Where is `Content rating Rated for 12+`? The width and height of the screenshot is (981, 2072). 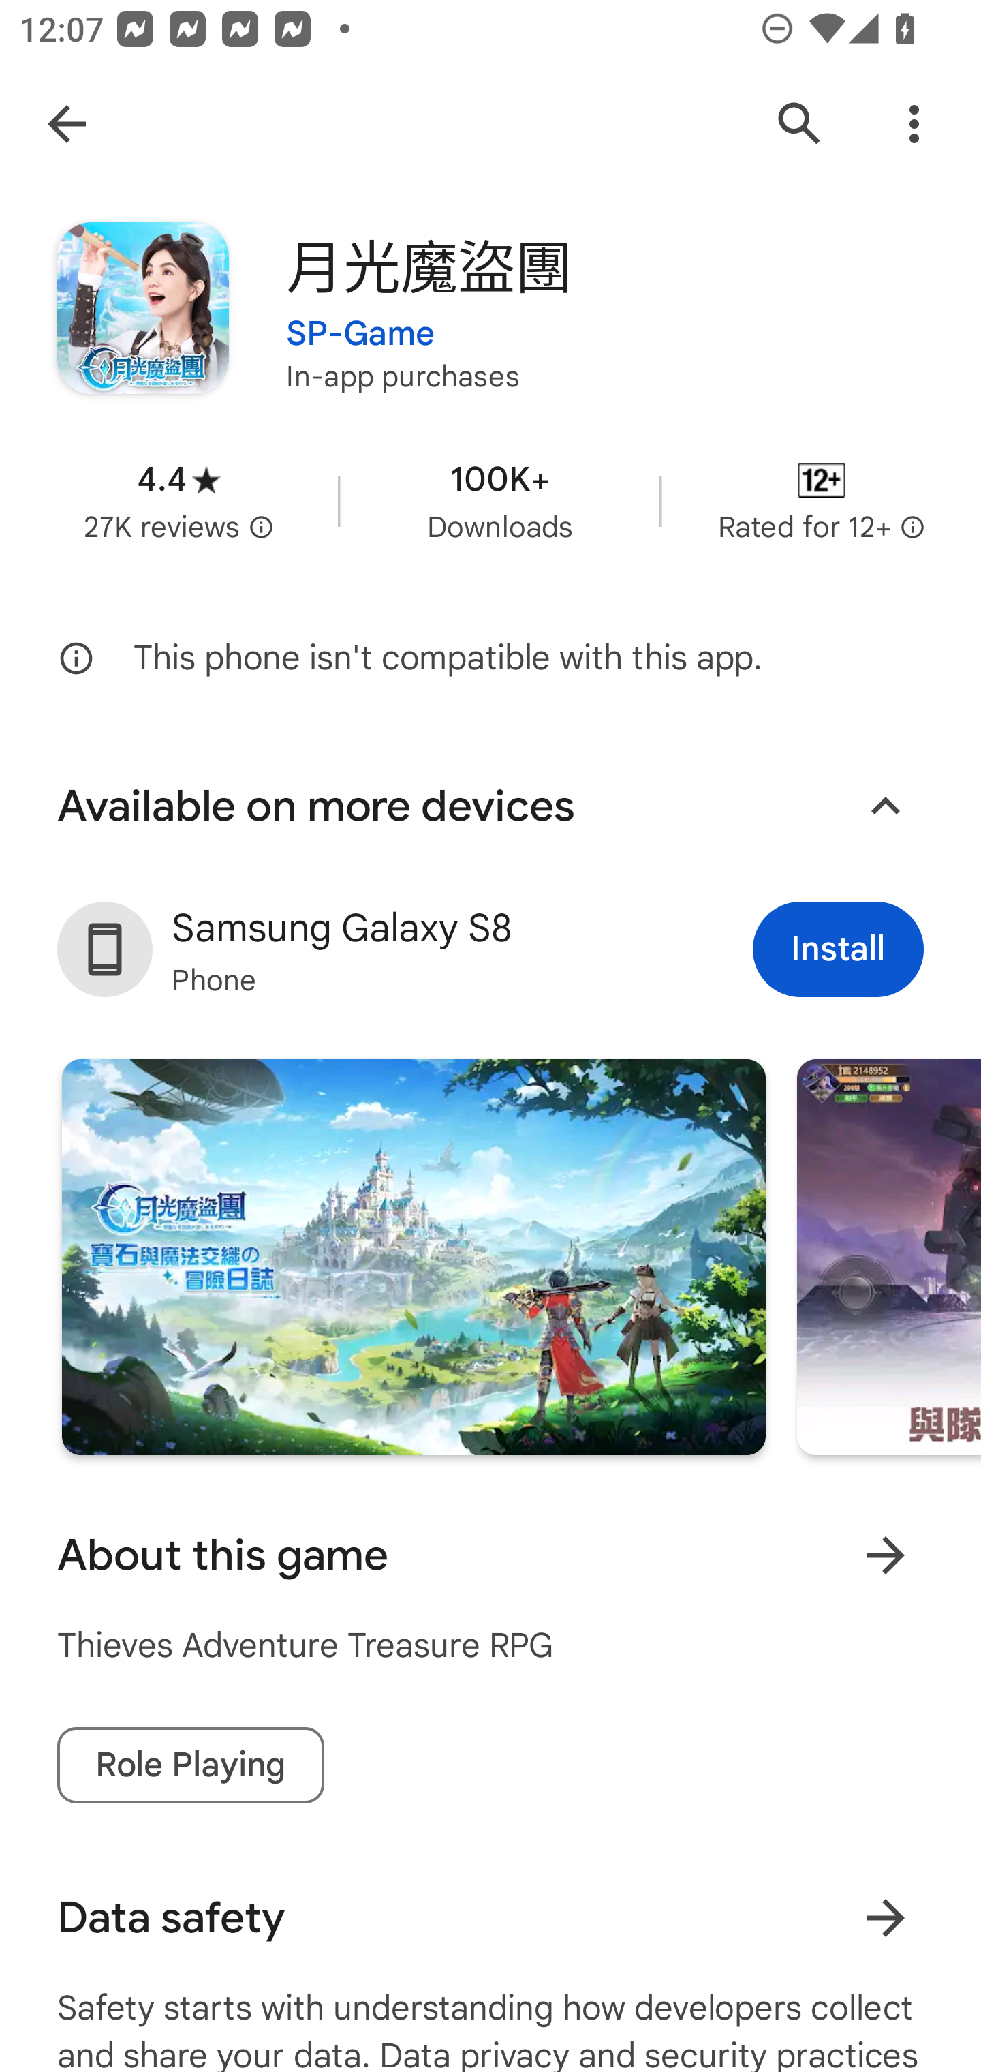
Content rating Rated for 12+ is located at coordinates (822, 502).